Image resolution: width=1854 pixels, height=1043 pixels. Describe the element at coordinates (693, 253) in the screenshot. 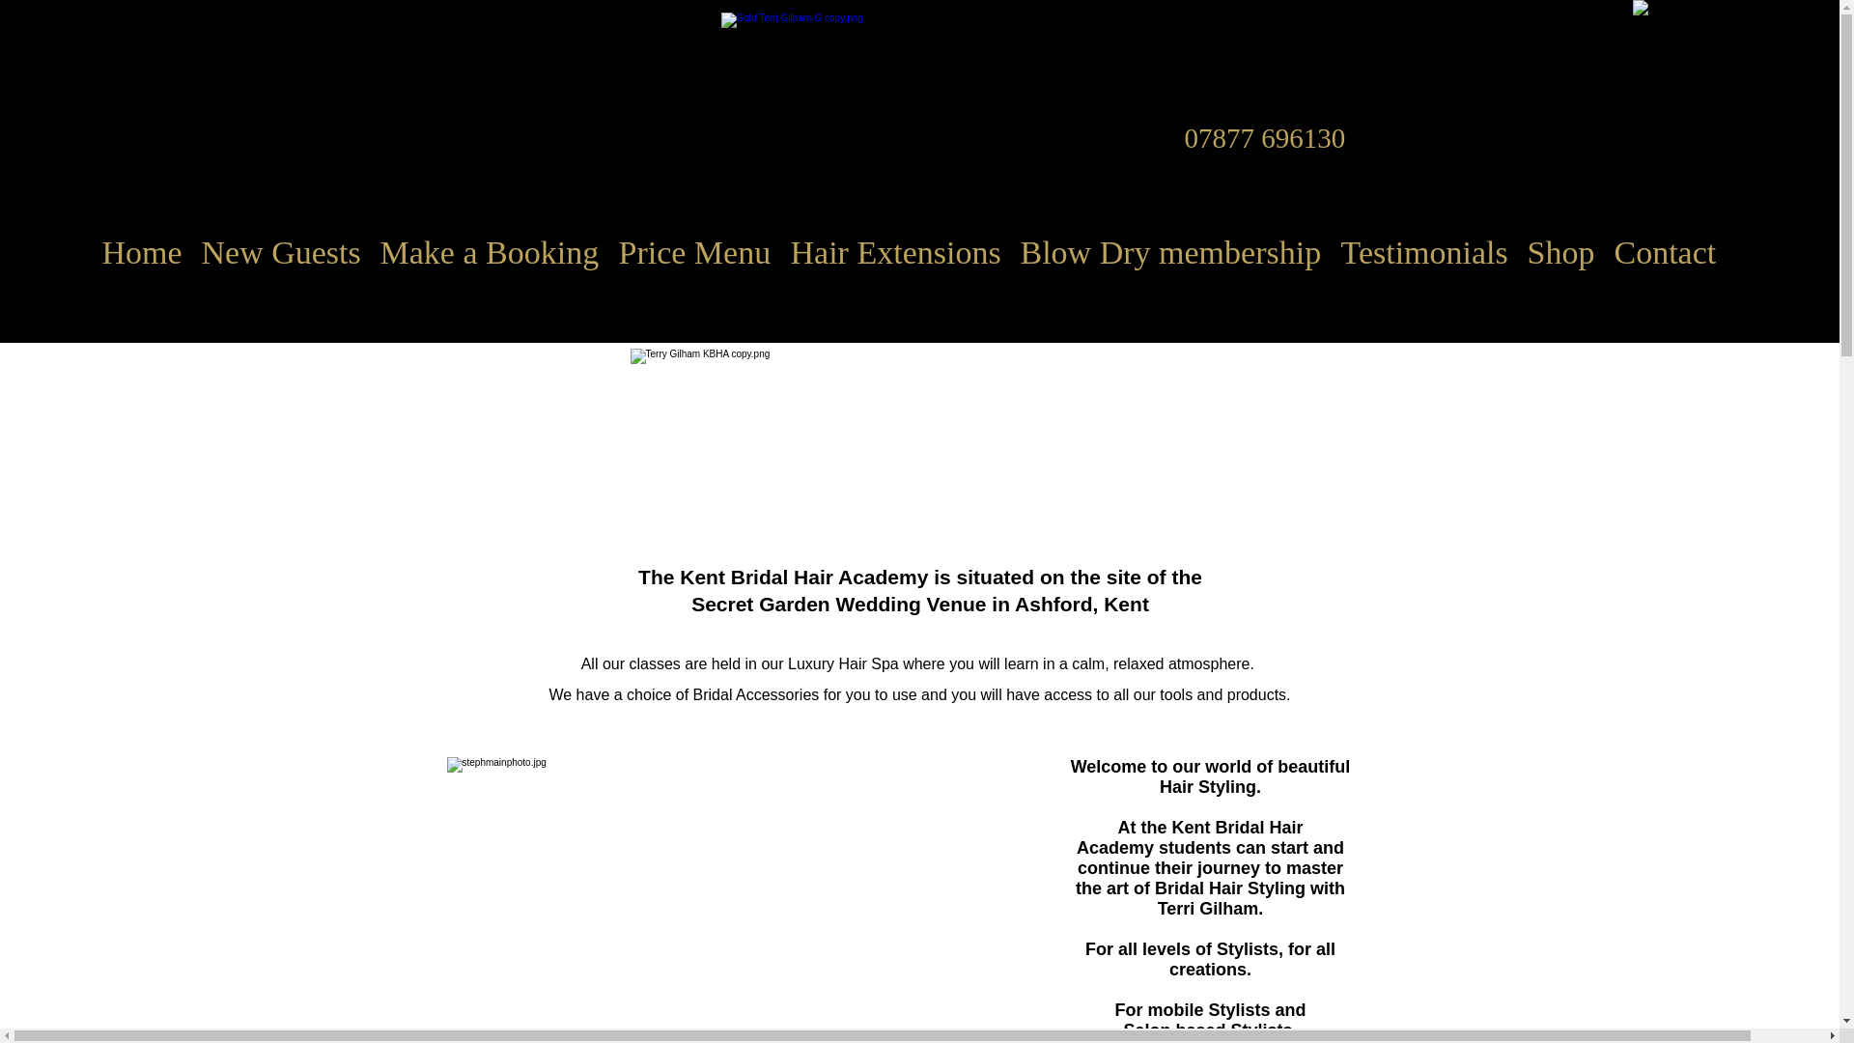

I see `Price Menu` at that location.